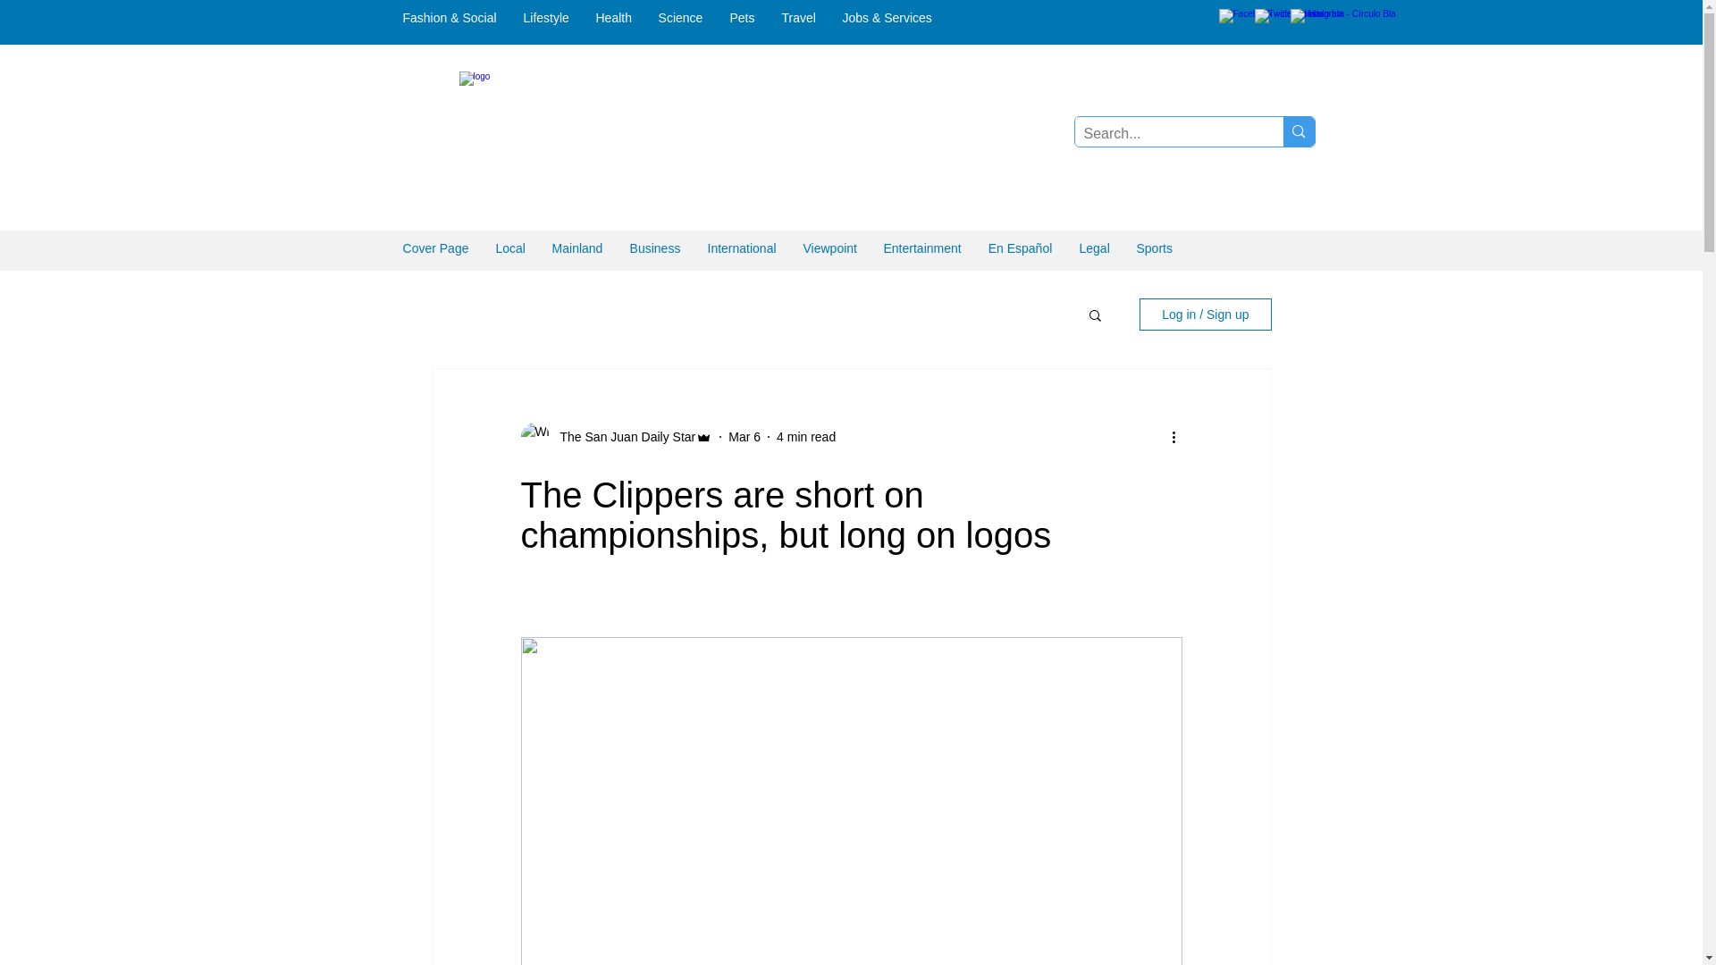 The image size is (1716, 965). Describe the element at coordinates (435, 248) in the screenshot. I see `Cover Page` at that location.